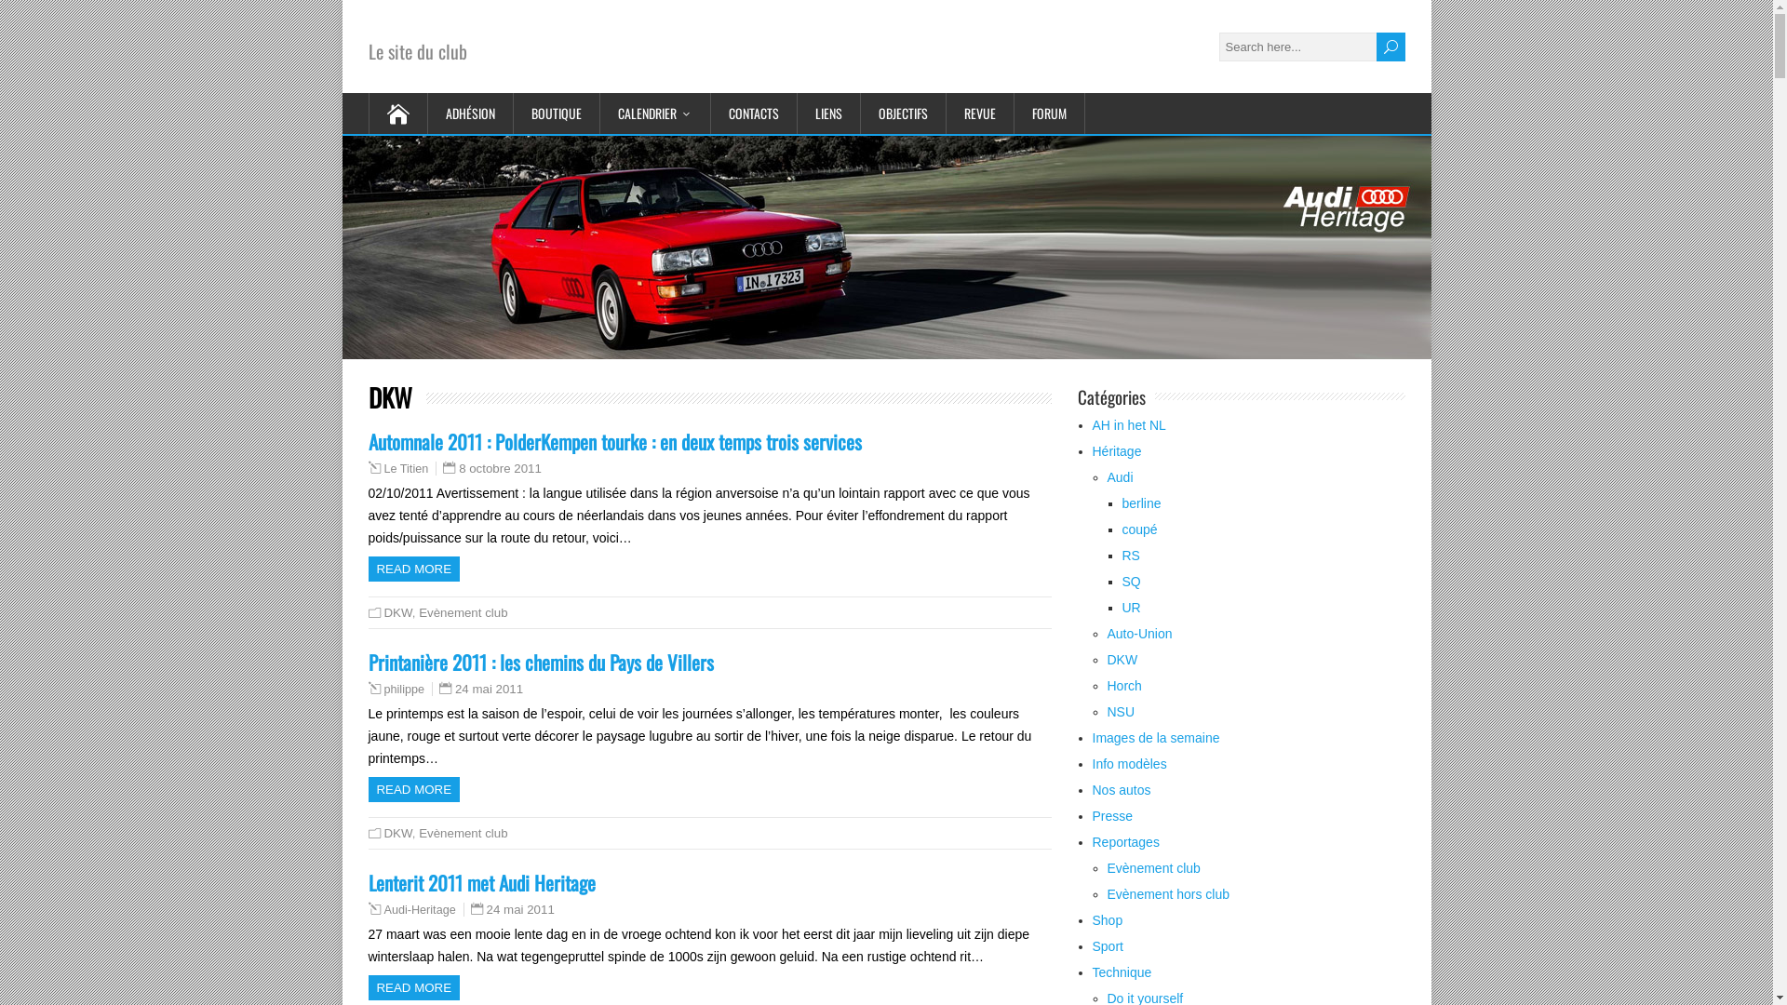  I want to click on NSU, so click(1122, 712).